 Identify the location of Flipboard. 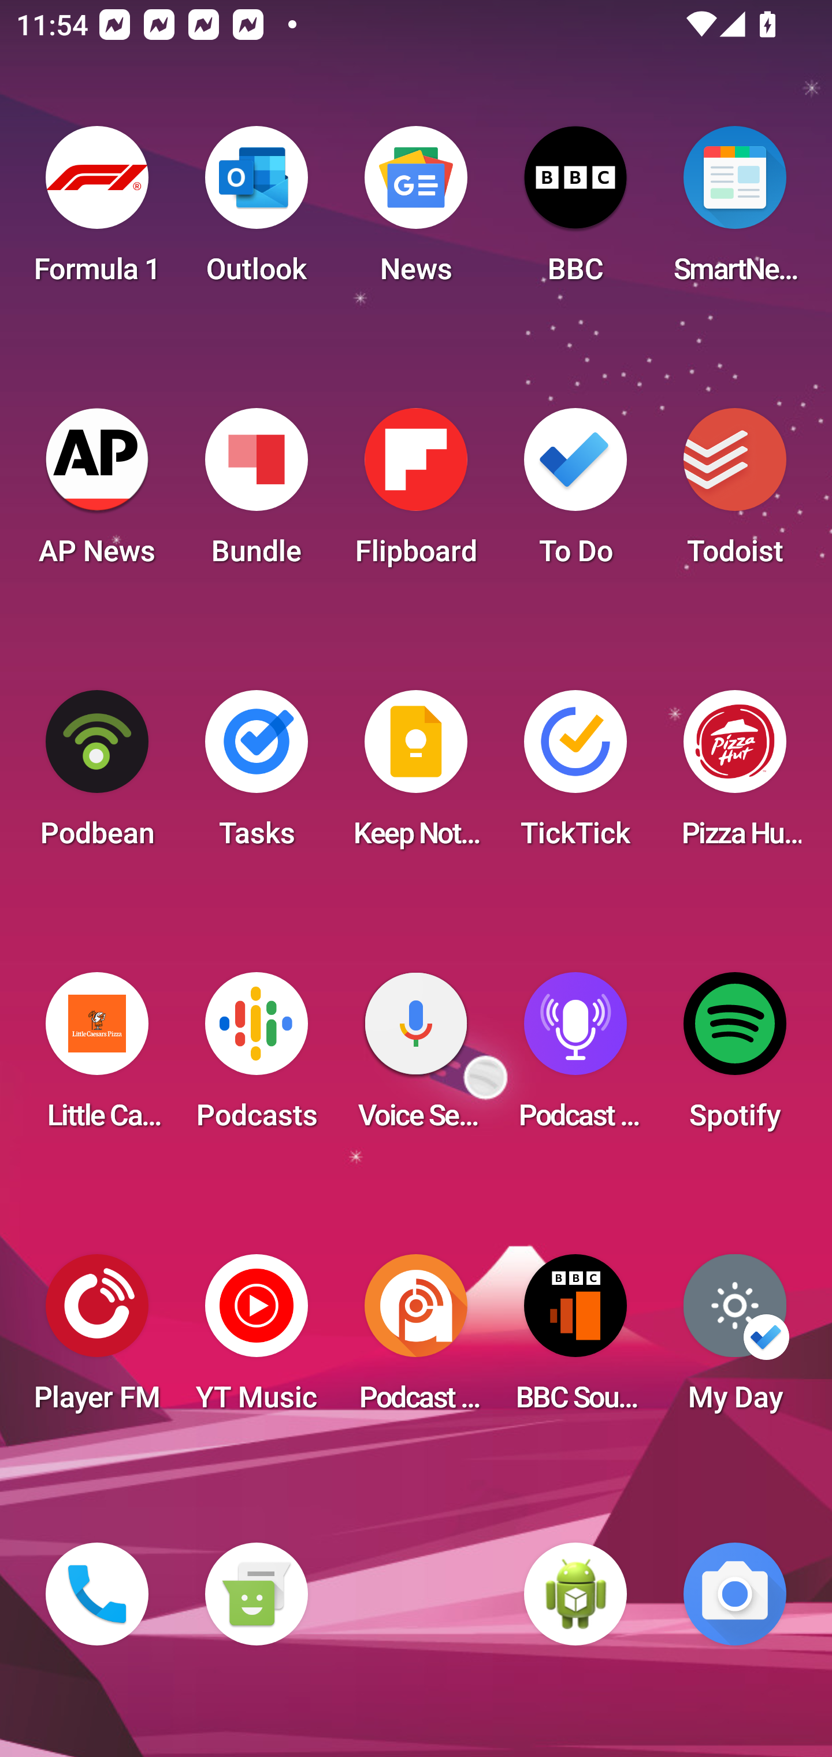
(416, 494).